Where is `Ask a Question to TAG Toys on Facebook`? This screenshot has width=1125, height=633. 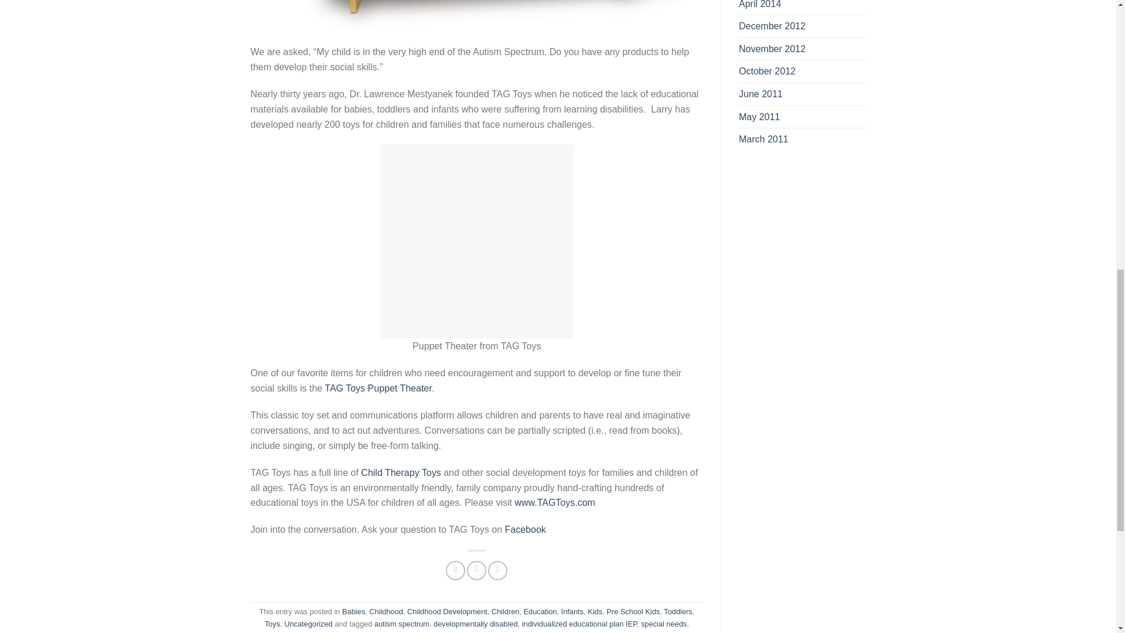 Ask a Question to TAG Toys on Facebook is located at coordinates (525, 529).